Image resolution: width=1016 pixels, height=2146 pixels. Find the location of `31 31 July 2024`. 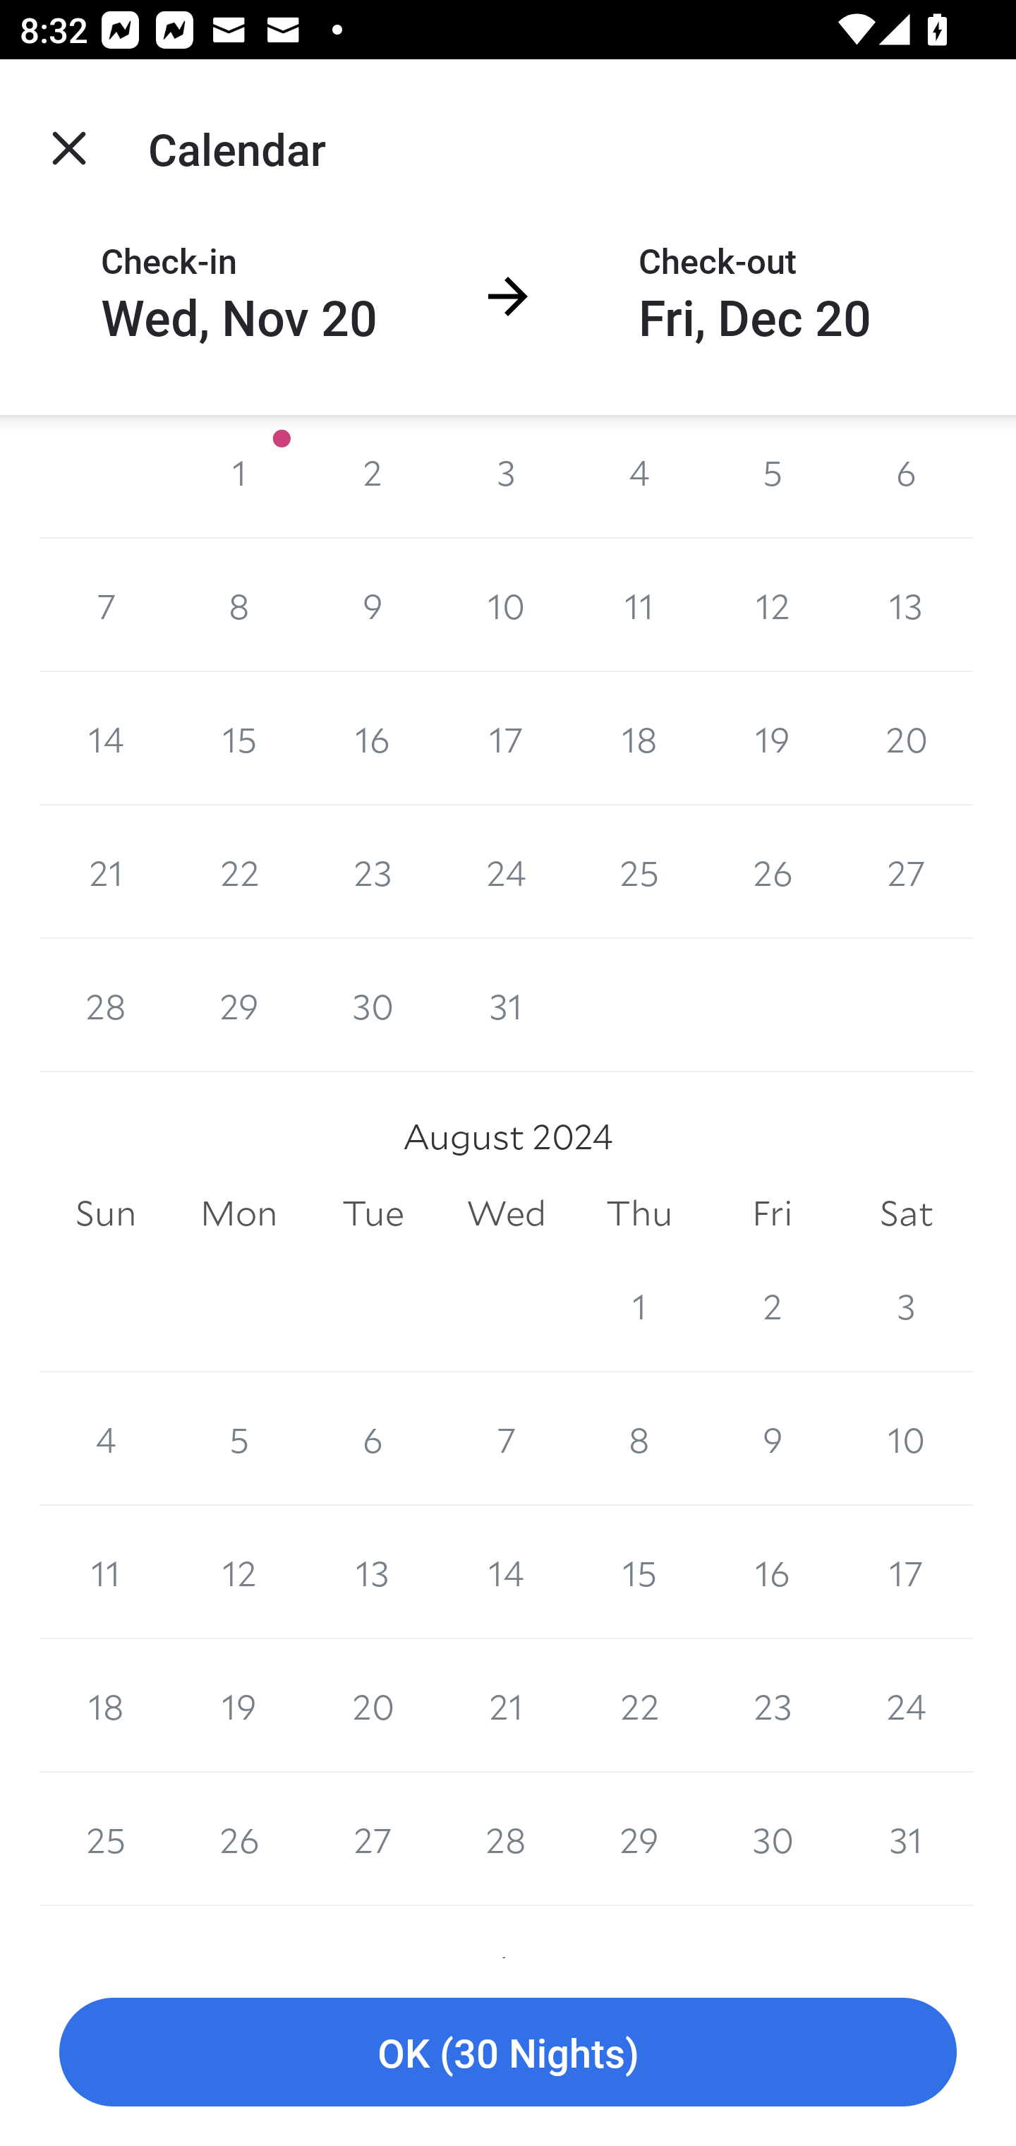

31 31 July 2024 is located at coordinates (507, 1007).